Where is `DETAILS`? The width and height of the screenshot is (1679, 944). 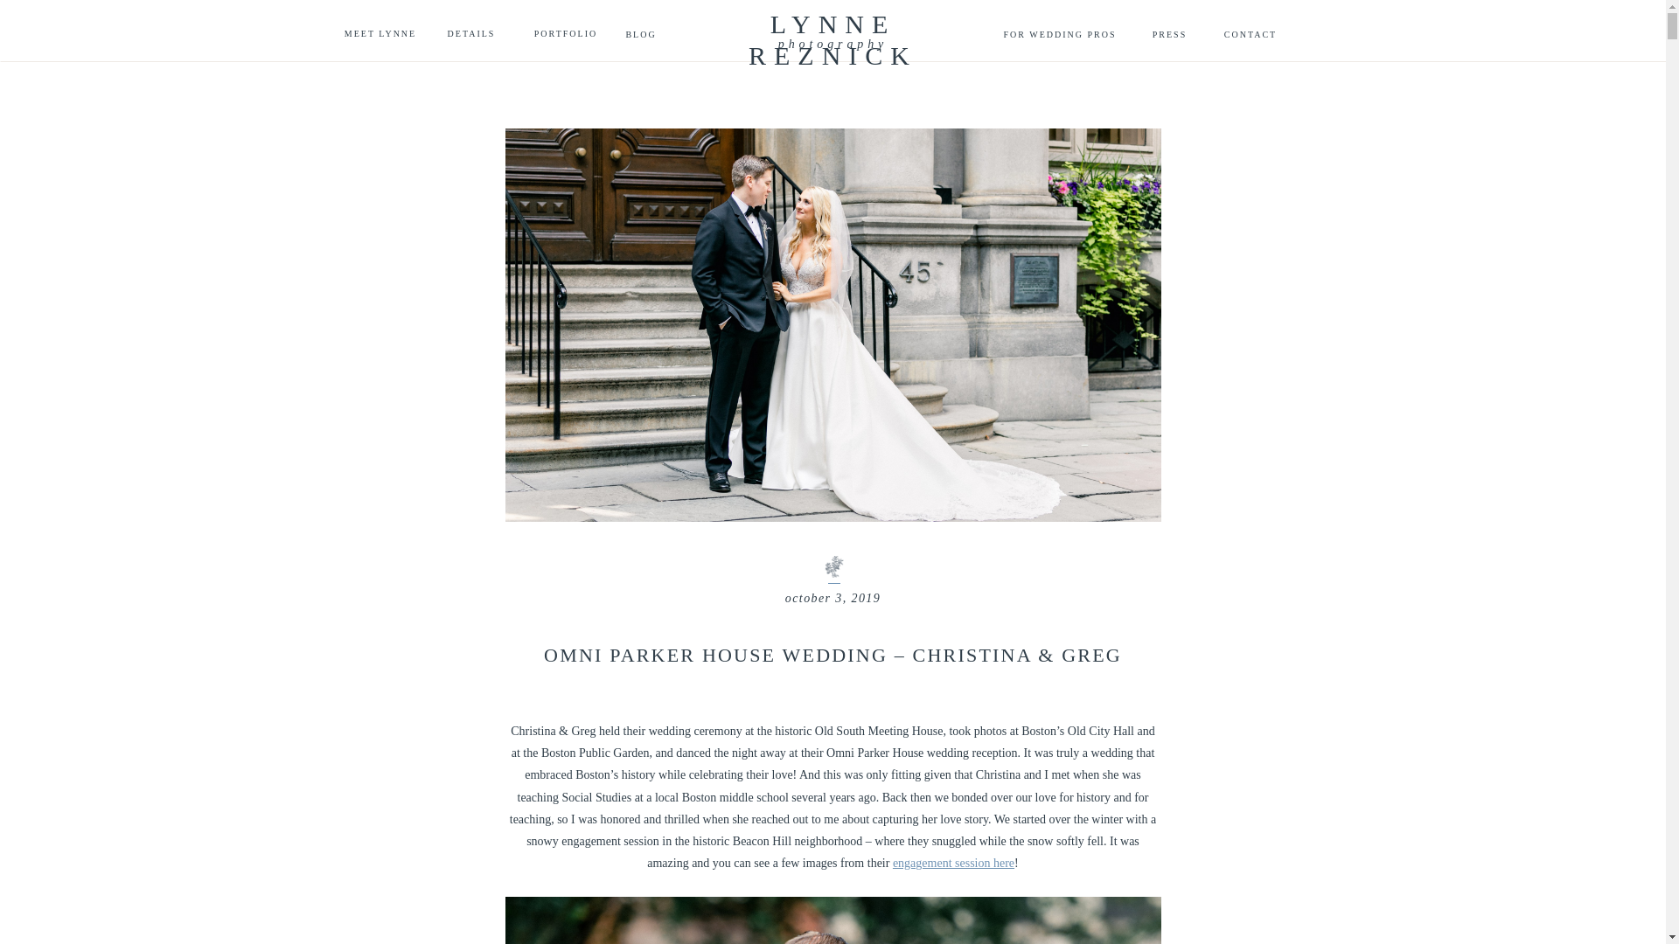 DETAILS is located at coordinates (470, 33).